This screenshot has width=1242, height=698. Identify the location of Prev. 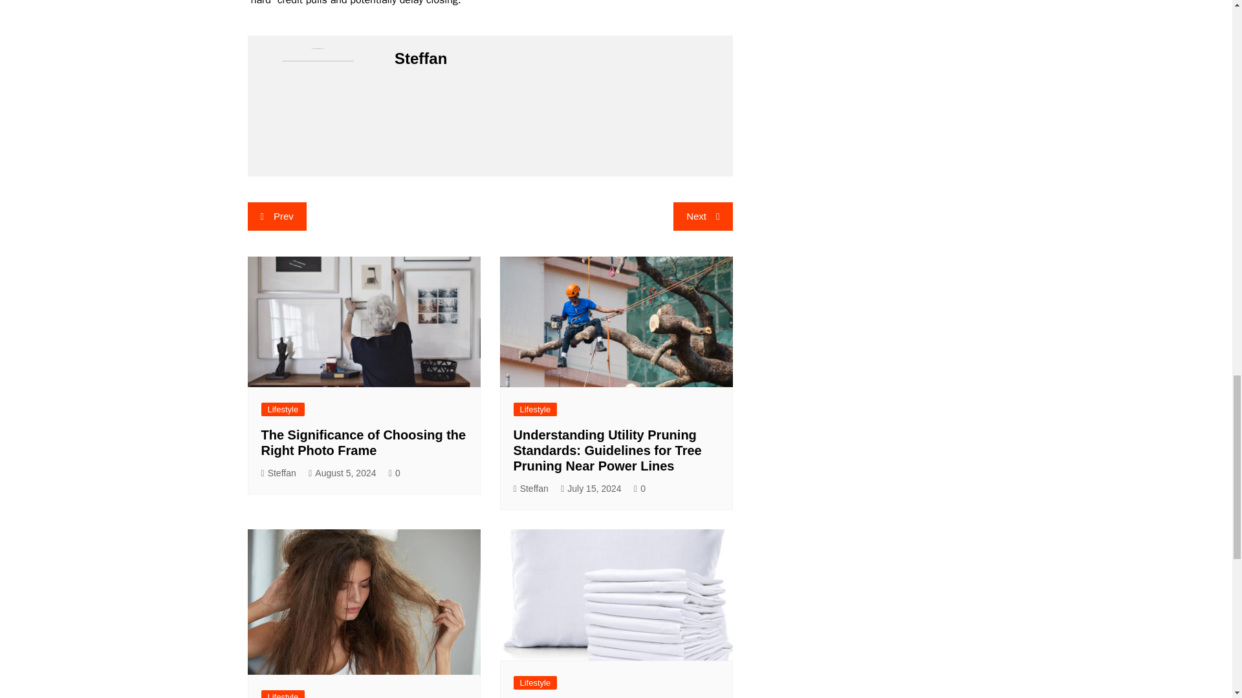
(276, 216).